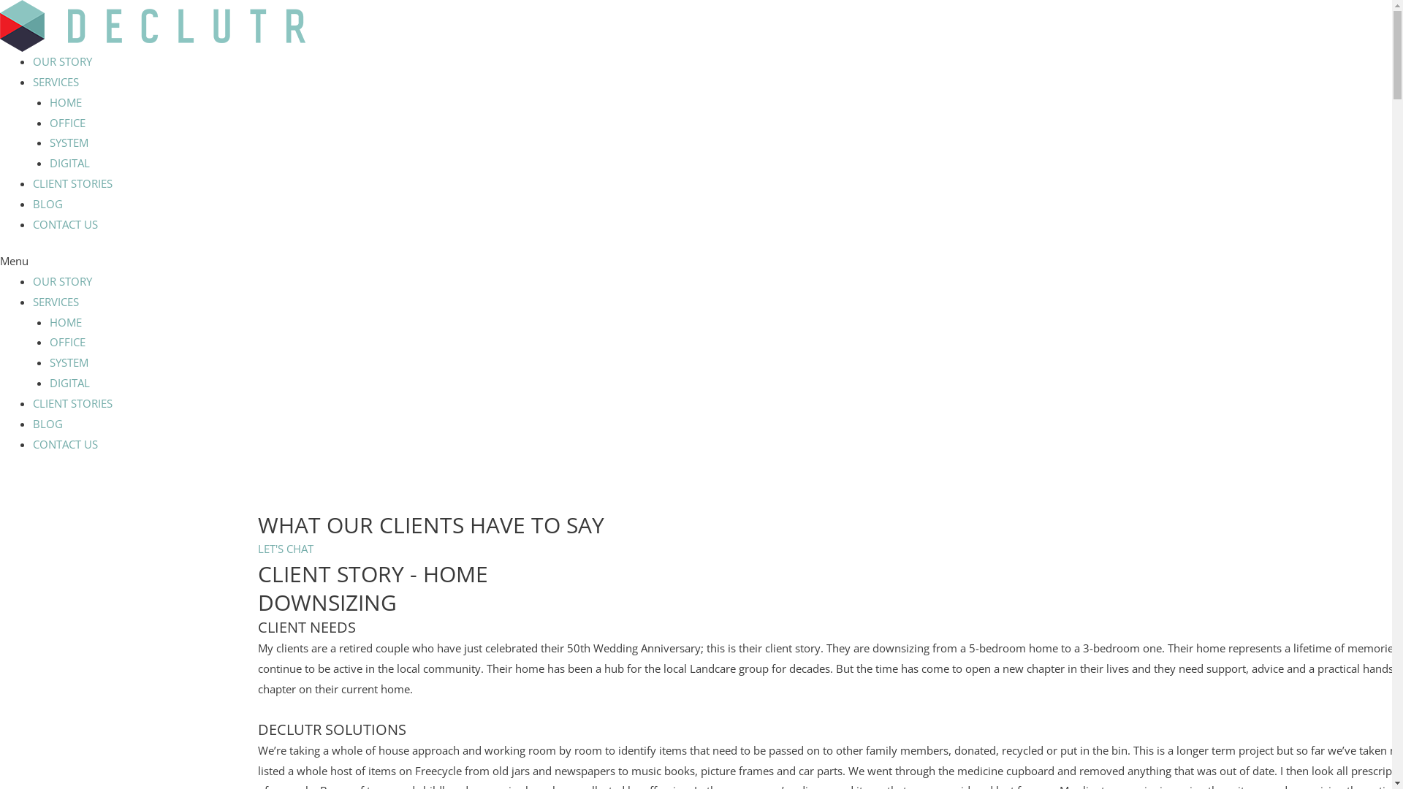 This screenshot has height=789, width=1403. I want to click on CLIENT STORIES, so click(73, 183).